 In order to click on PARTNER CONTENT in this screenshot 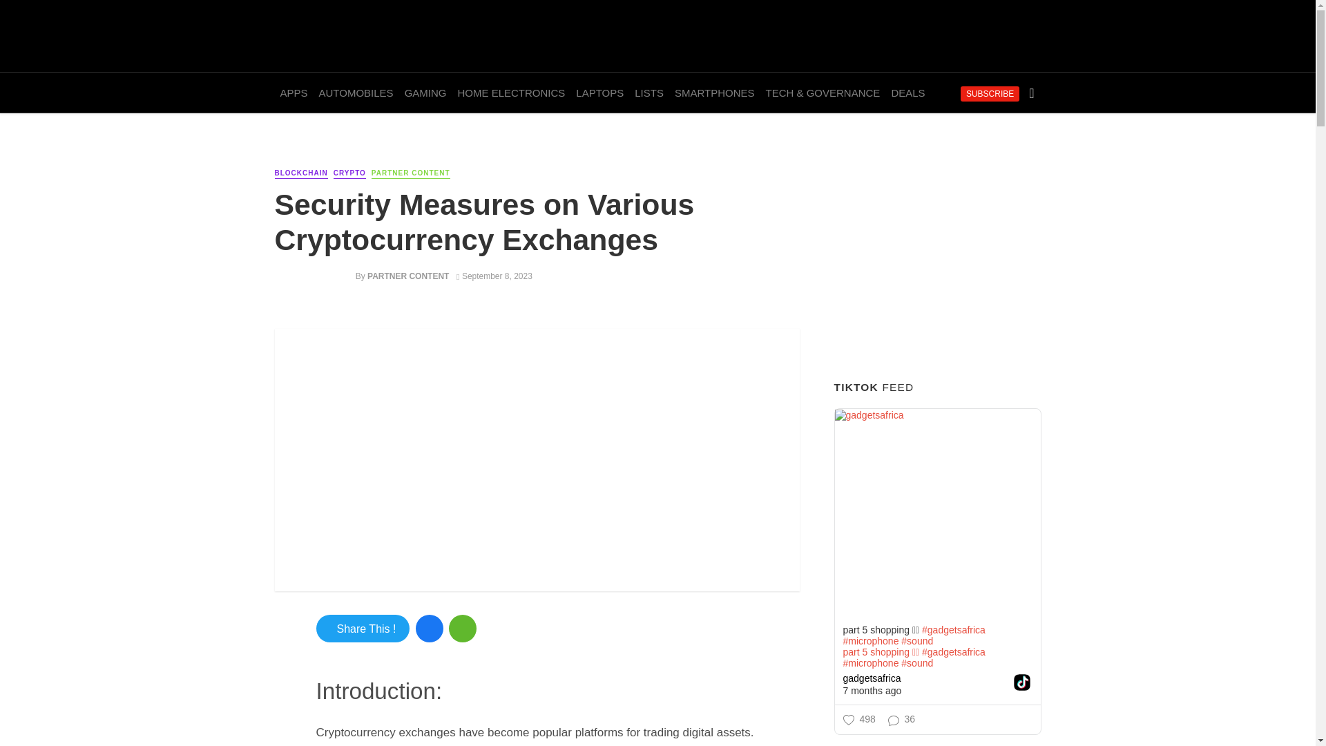, I will do `click(410, 174)`.